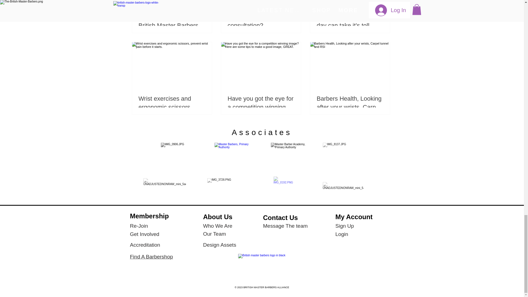  What do you see at coordinates (262, 267) in the screenshot?
I see `british-masters-logo-black.png` at bounding box center [262, 267].